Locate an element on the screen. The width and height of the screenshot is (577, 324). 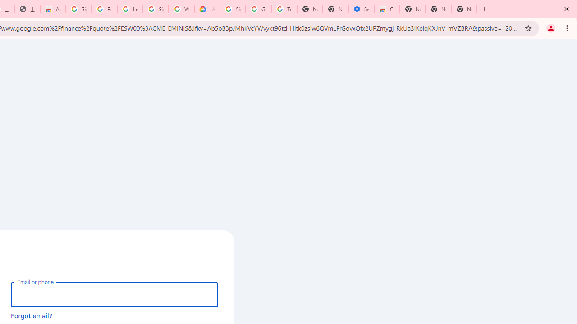
Awesome Screen Recorder & Screenshot - Chrome Web Store is located at coordinates (52, 9).